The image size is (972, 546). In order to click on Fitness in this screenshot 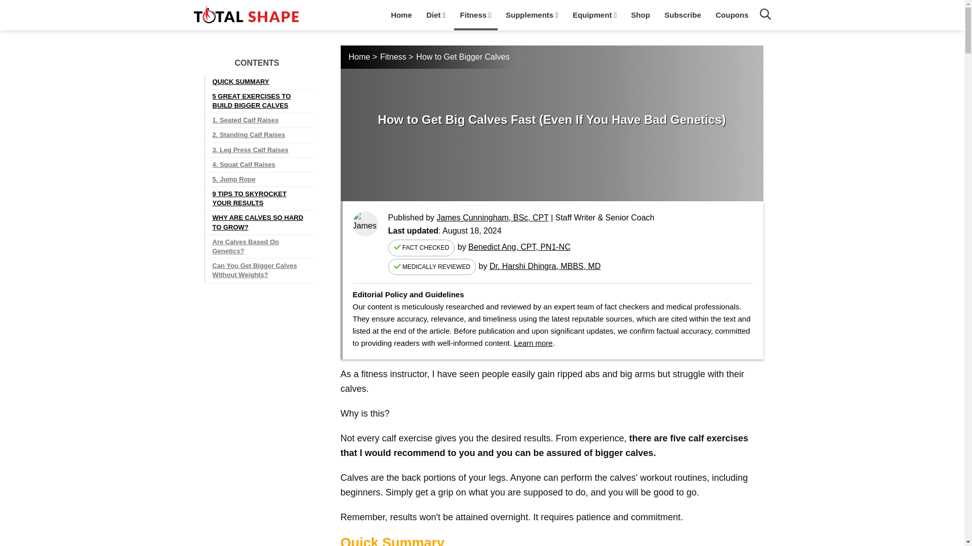, I will do `click(476, 14)`.